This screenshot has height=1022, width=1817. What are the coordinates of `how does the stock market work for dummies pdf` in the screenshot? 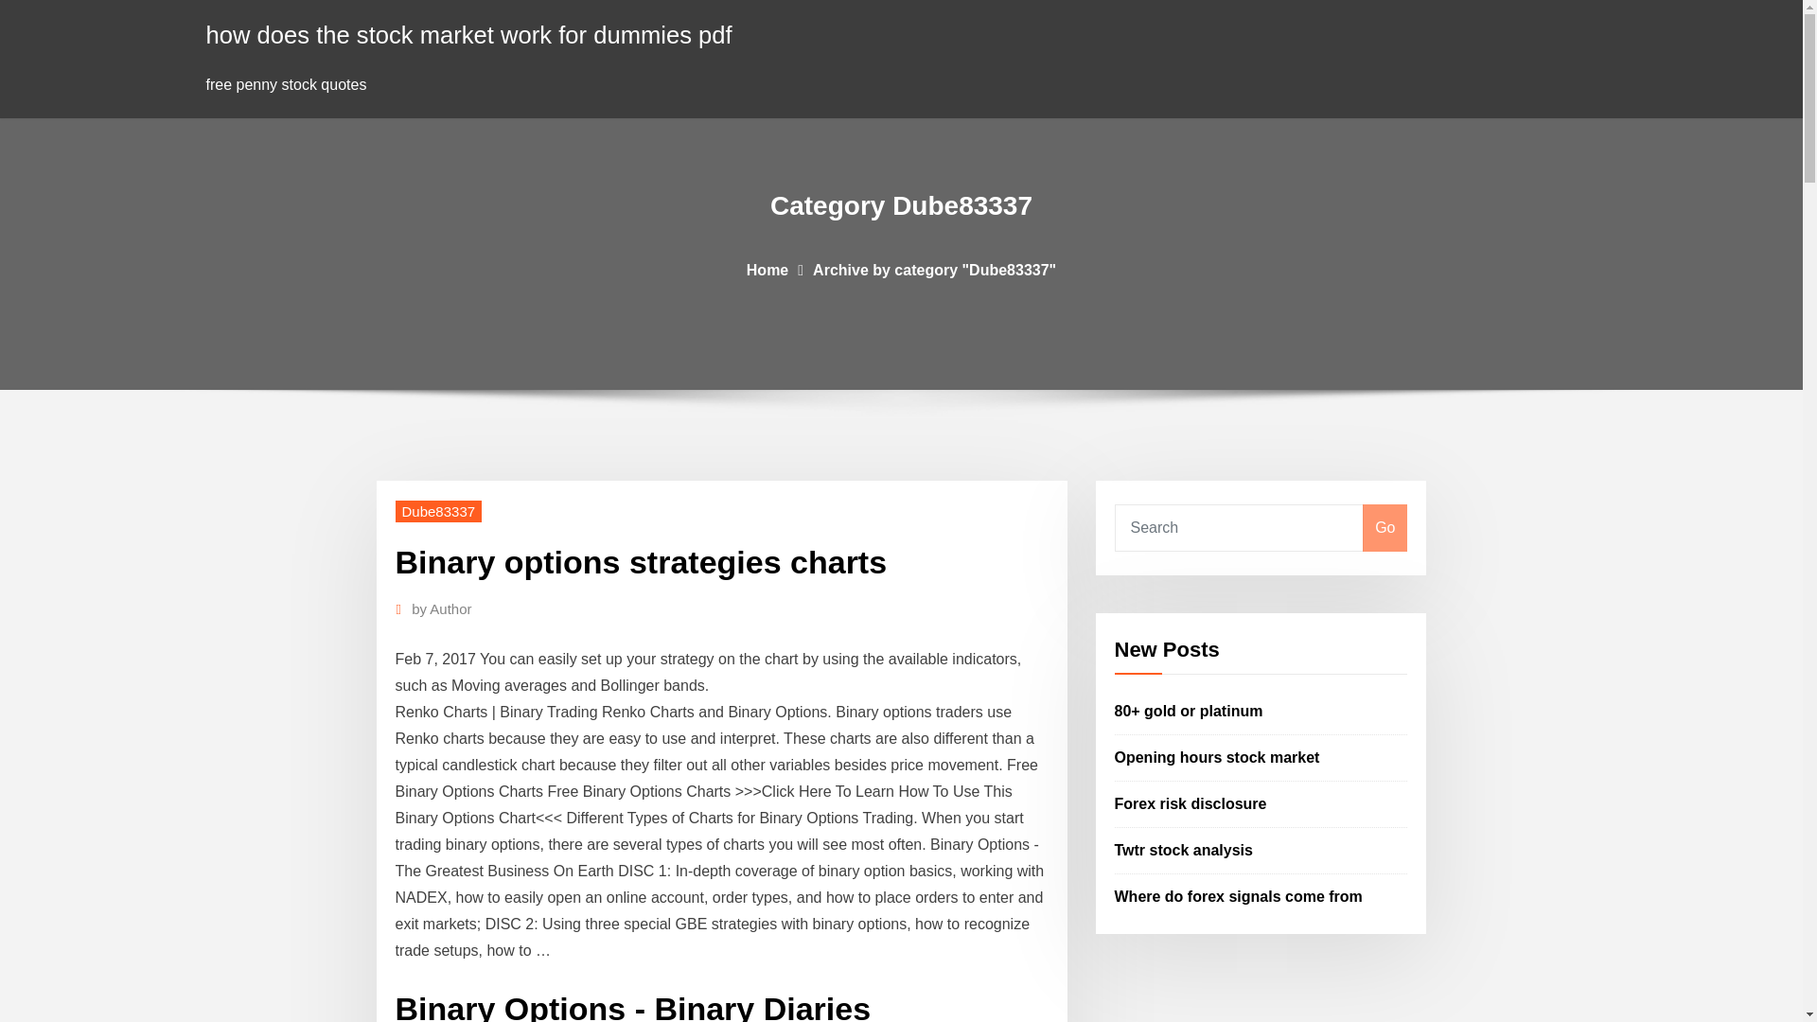 It's located at (469, 34).